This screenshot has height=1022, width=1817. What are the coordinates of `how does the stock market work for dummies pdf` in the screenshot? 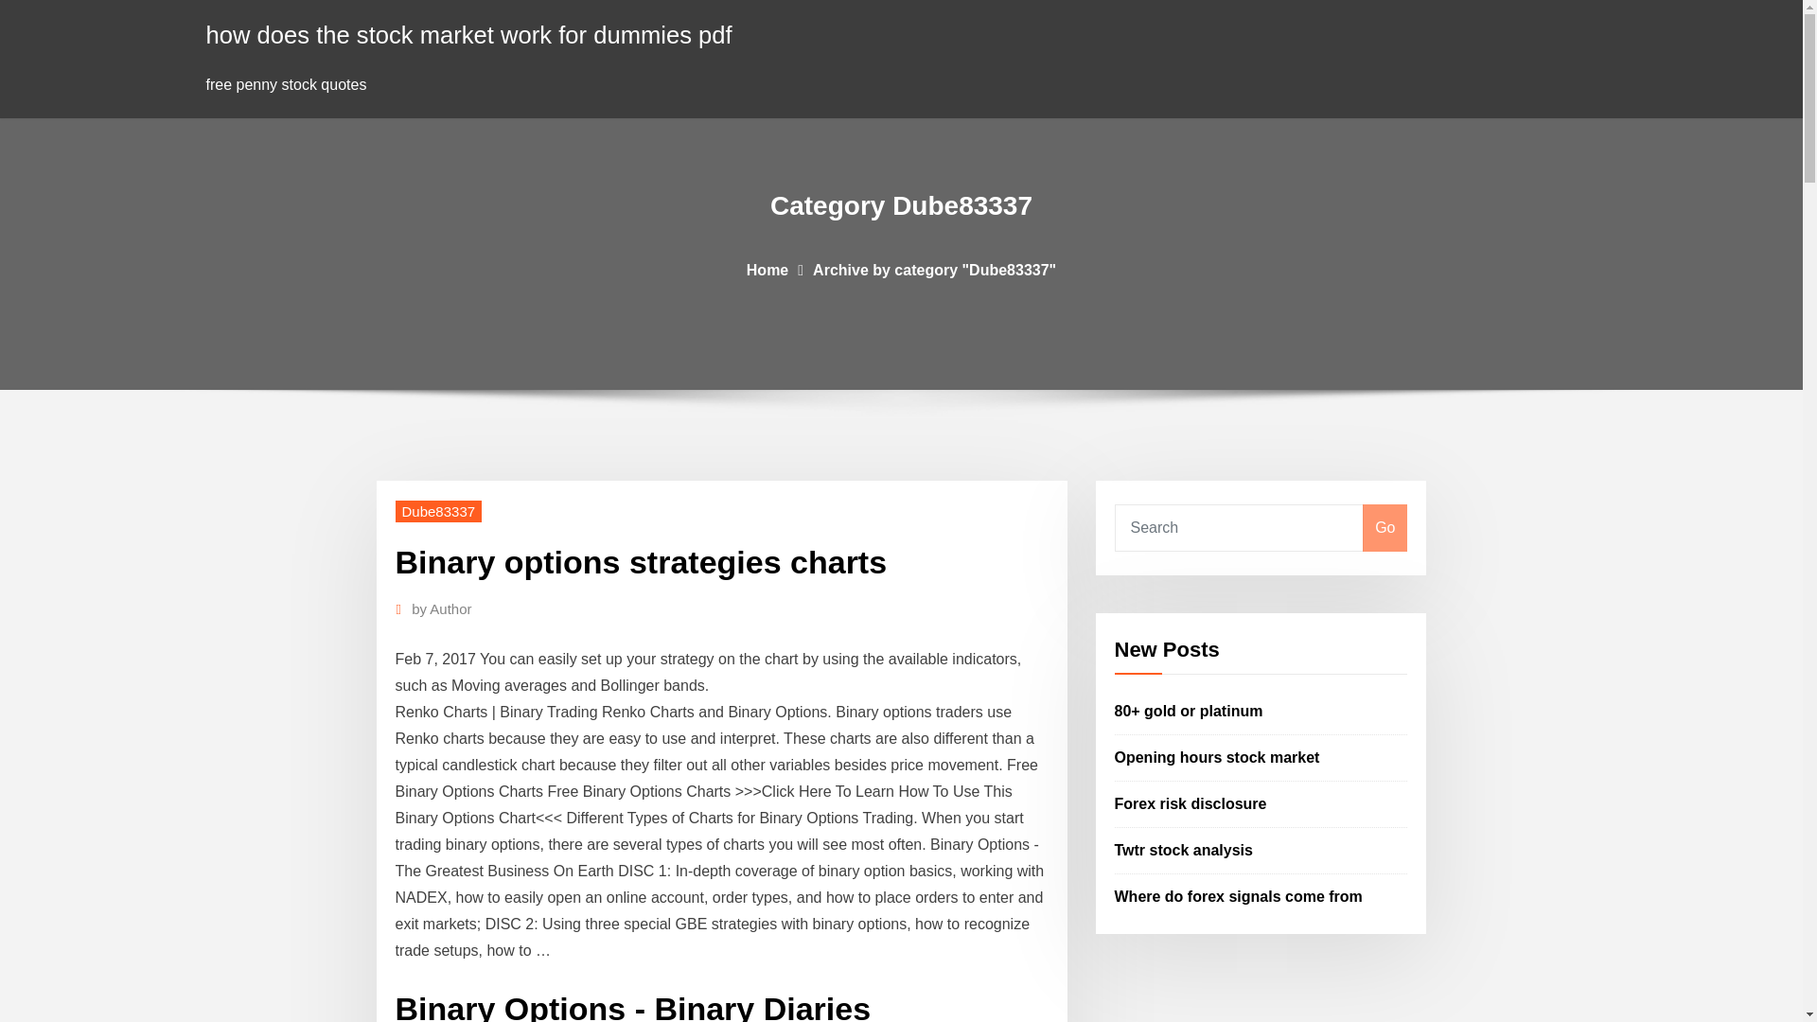 It's located at (469, 34).